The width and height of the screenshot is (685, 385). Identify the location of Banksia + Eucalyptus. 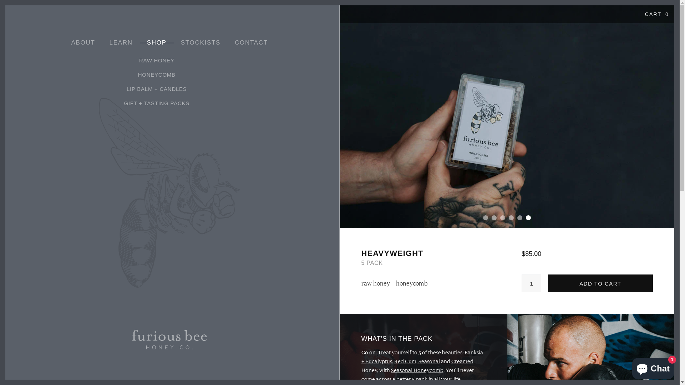
(422, 357).